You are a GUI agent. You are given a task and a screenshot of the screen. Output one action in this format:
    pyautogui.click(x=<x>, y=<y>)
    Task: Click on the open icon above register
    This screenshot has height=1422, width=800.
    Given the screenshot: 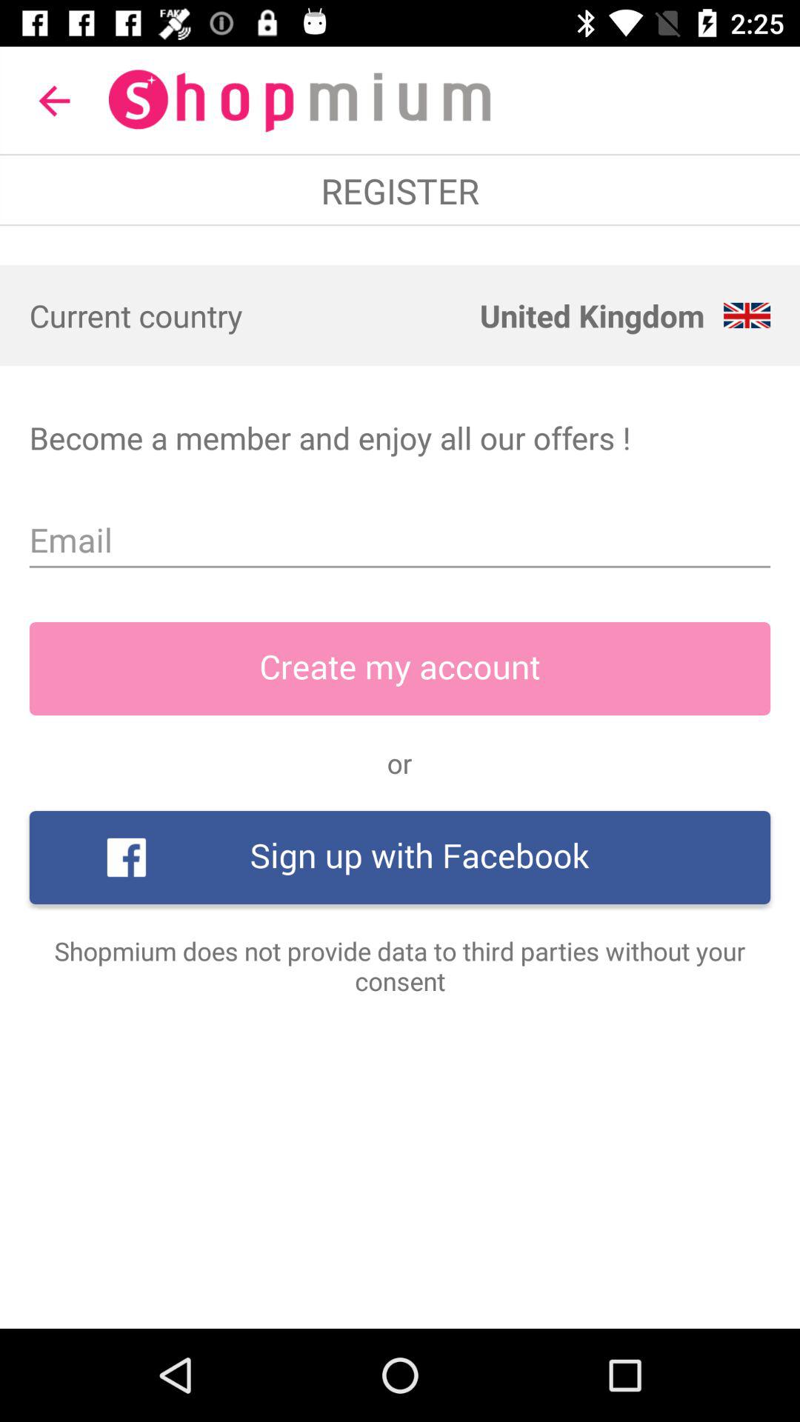 What is the action you would take?
    pyautogui.click(x=54, y=101)
    